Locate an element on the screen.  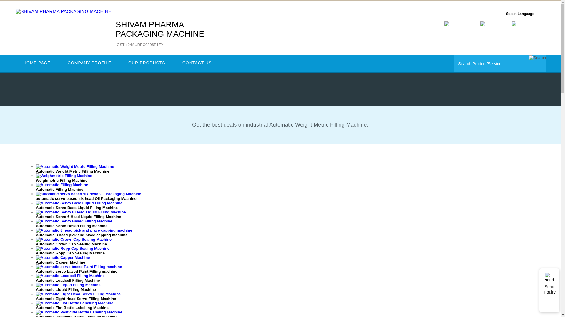
HOME PAGE is located at coordinates (537, 58).